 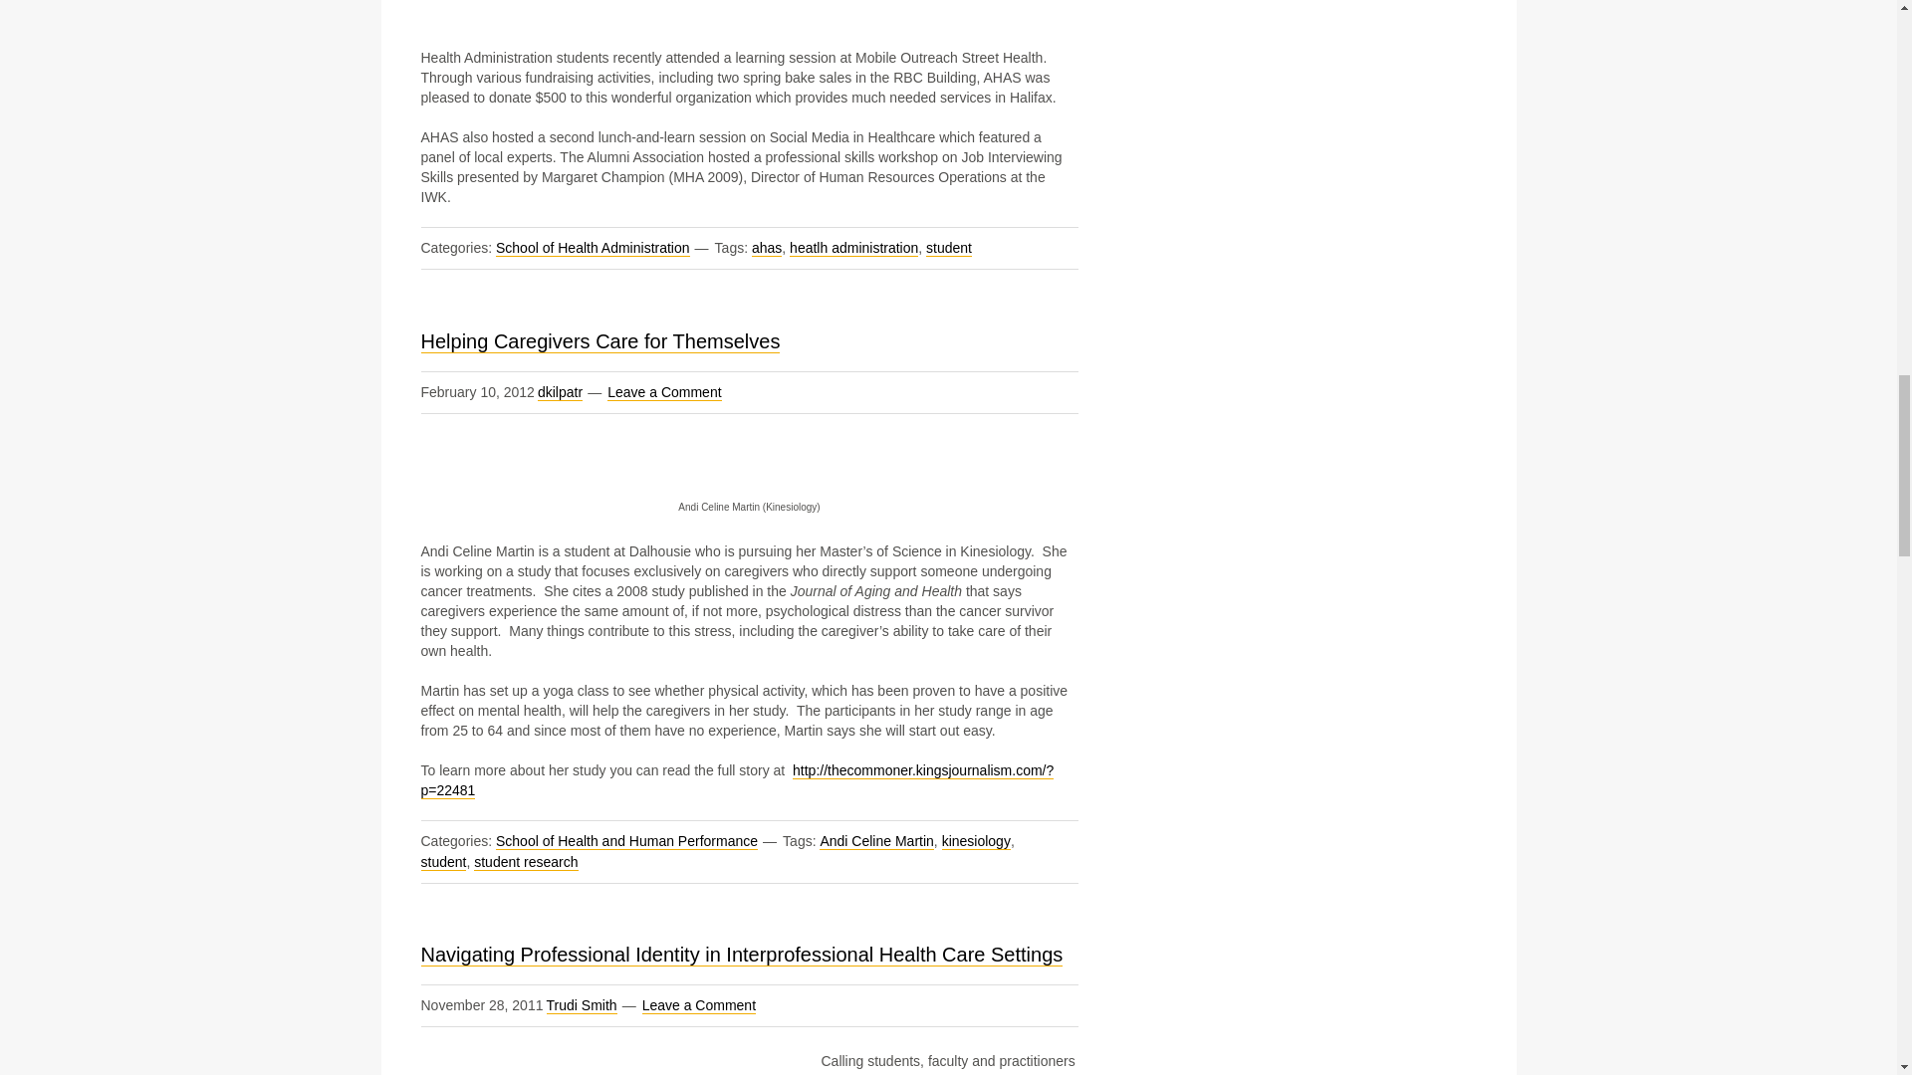 I want to click on School of Health and Human Performance, so click(x=625, y=842).